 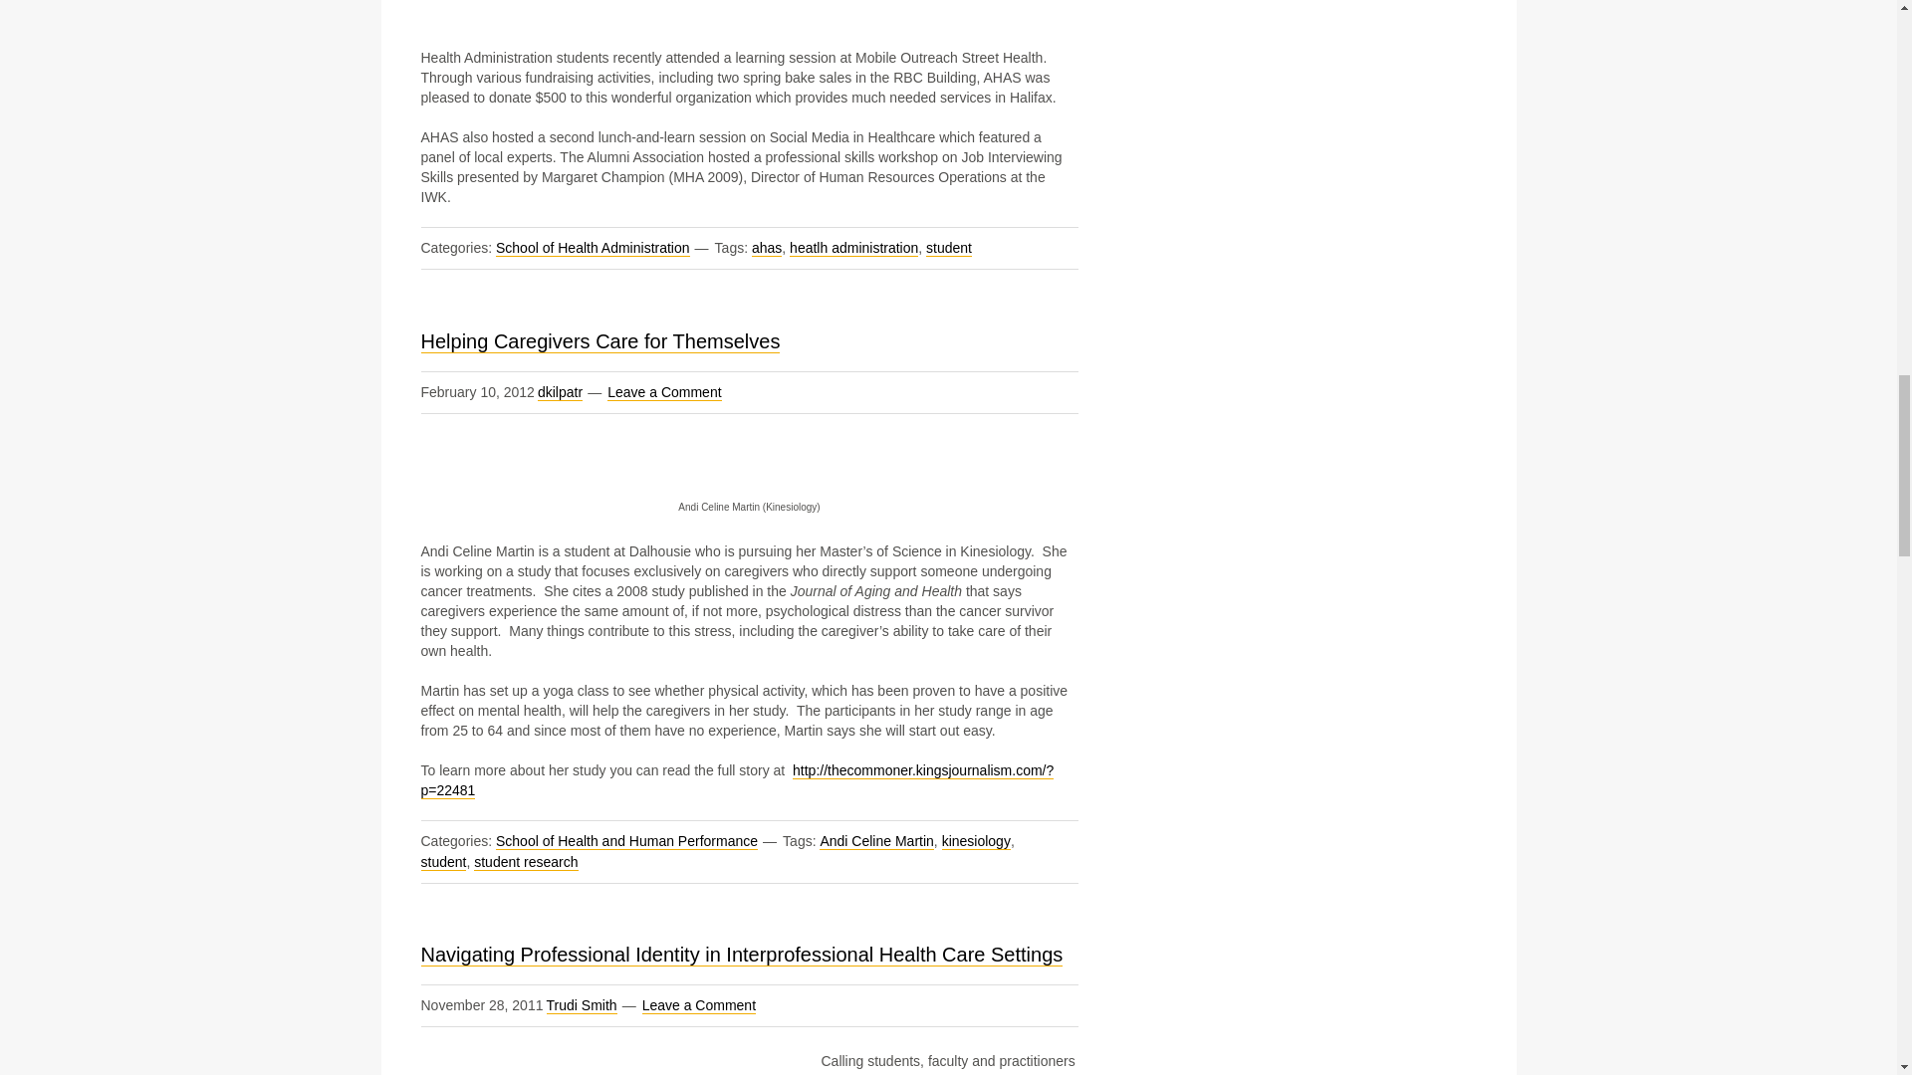 I want to click on School of Health and Human Performance, so click(x=625, y=842).